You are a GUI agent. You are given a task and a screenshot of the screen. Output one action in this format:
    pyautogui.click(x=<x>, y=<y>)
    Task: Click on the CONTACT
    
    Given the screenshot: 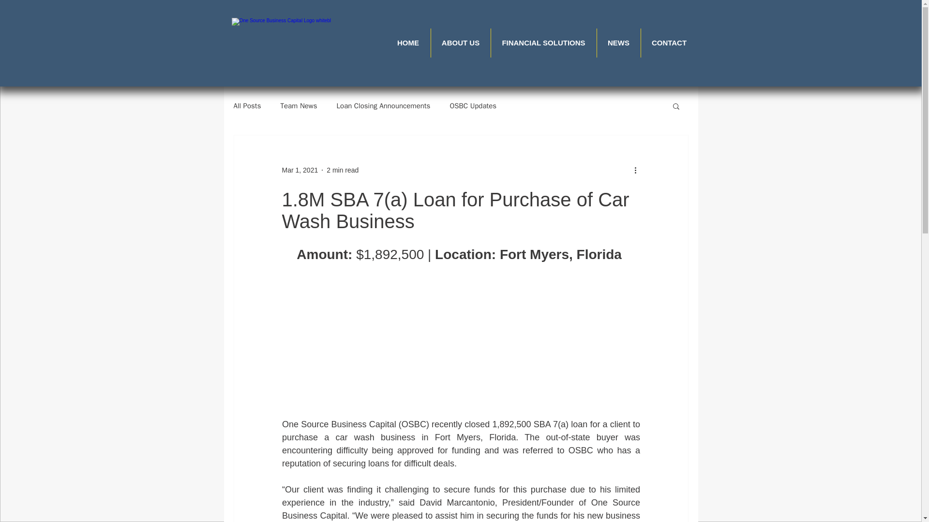 What is the action you would take?
    pyautogui.click(x=669, y=43)
    